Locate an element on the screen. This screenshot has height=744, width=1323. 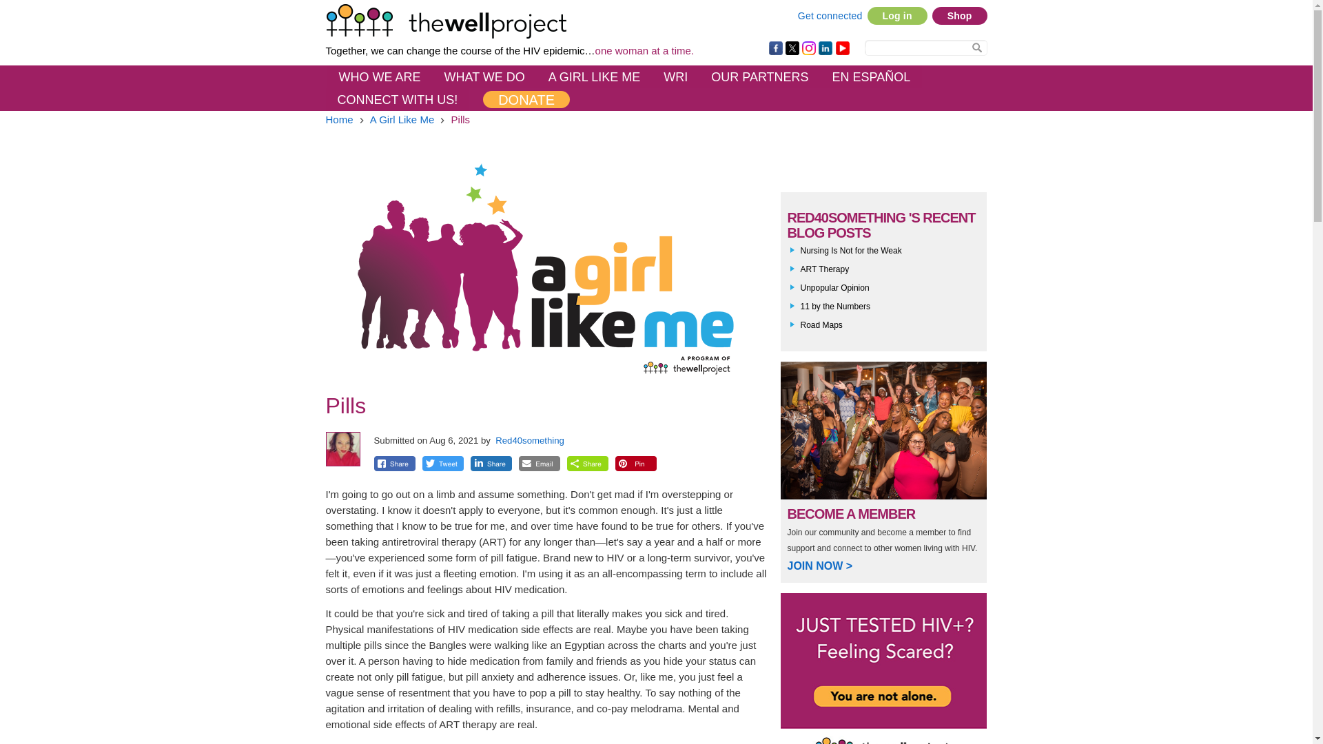
Follow us on YouTube is located at coordinates (842, 48).